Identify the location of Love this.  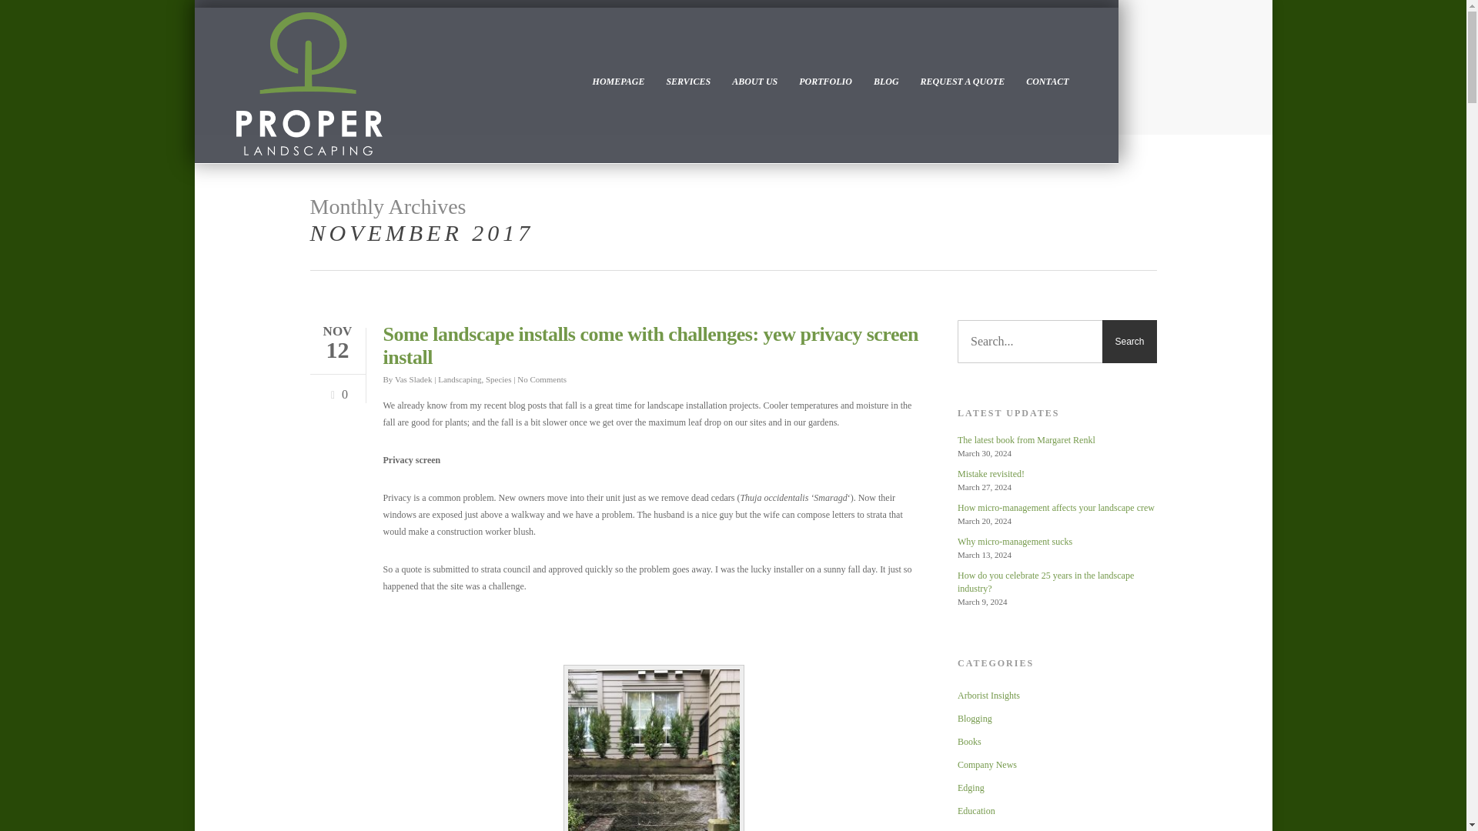
(336, 388).